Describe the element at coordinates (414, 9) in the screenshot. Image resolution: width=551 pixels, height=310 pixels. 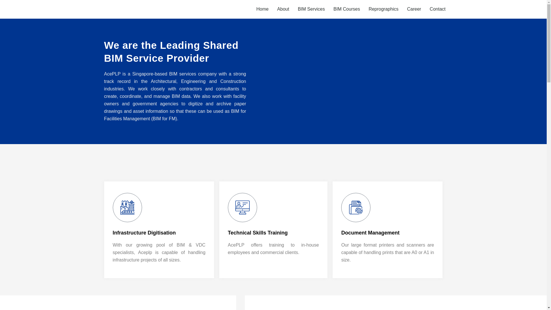
I see `Career` at that location.